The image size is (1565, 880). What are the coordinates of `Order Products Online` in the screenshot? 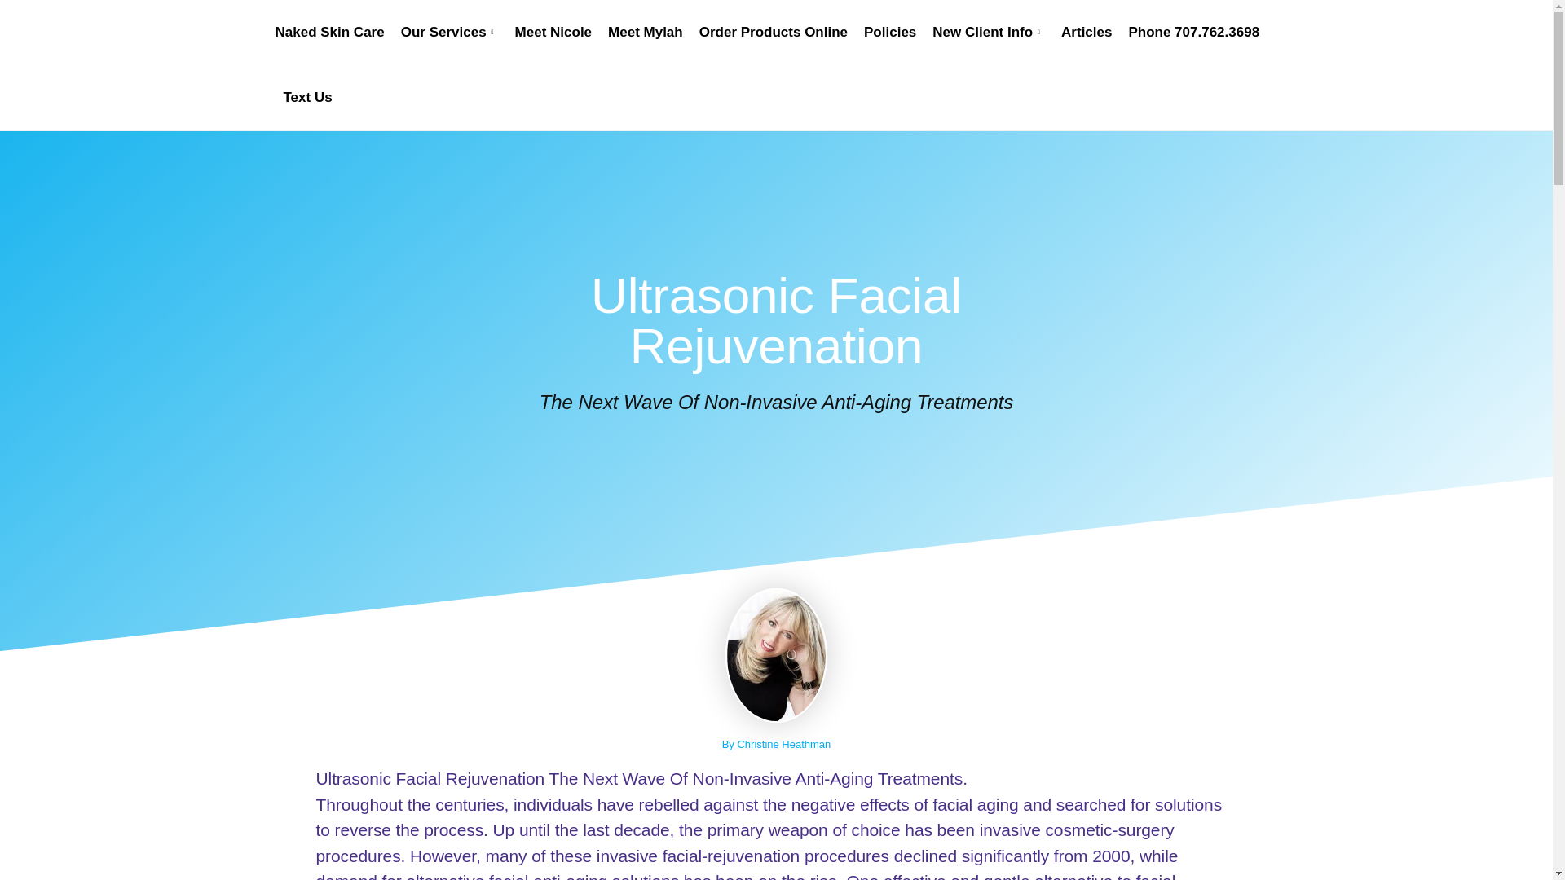 It's located at (774, 33).